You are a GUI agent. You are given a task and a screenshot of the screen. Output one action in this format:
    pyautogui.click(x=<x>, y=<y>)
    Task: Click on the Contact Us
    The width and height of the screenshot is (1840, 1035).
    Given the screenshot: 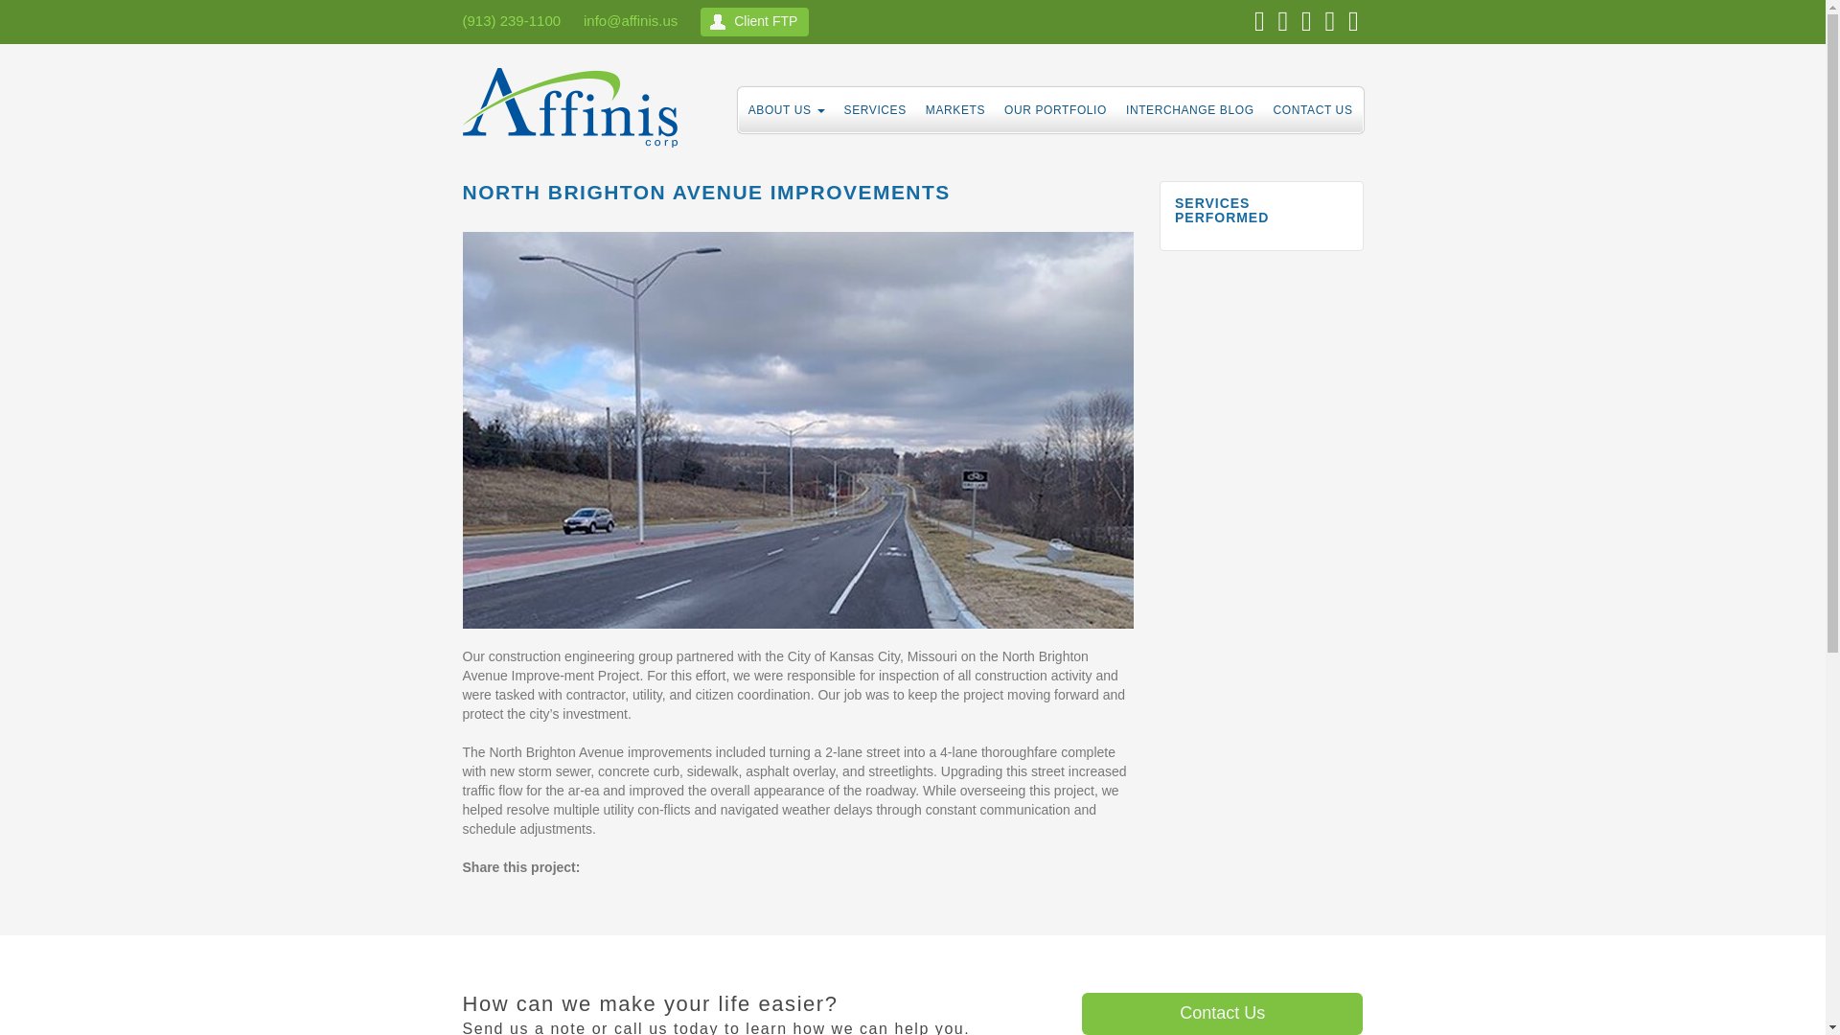 What is the action you would take?
    pyautogui.click(x=1313, y=109)
    